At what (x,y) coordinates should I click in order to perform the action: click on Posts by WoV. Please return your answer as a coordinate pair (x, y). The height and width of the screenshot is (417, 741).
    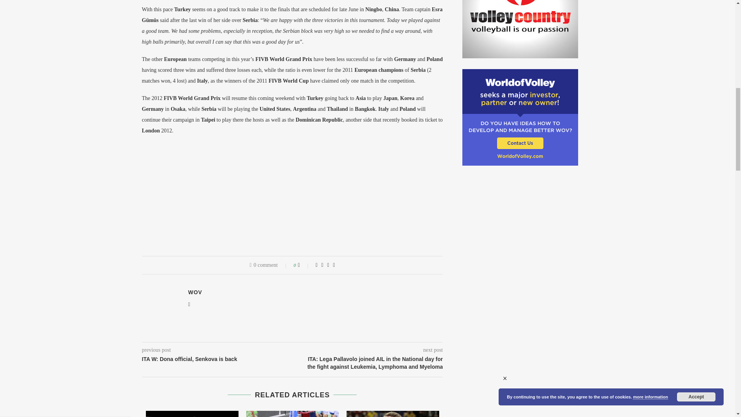
    Looking at the image, I should click on (195, 292).